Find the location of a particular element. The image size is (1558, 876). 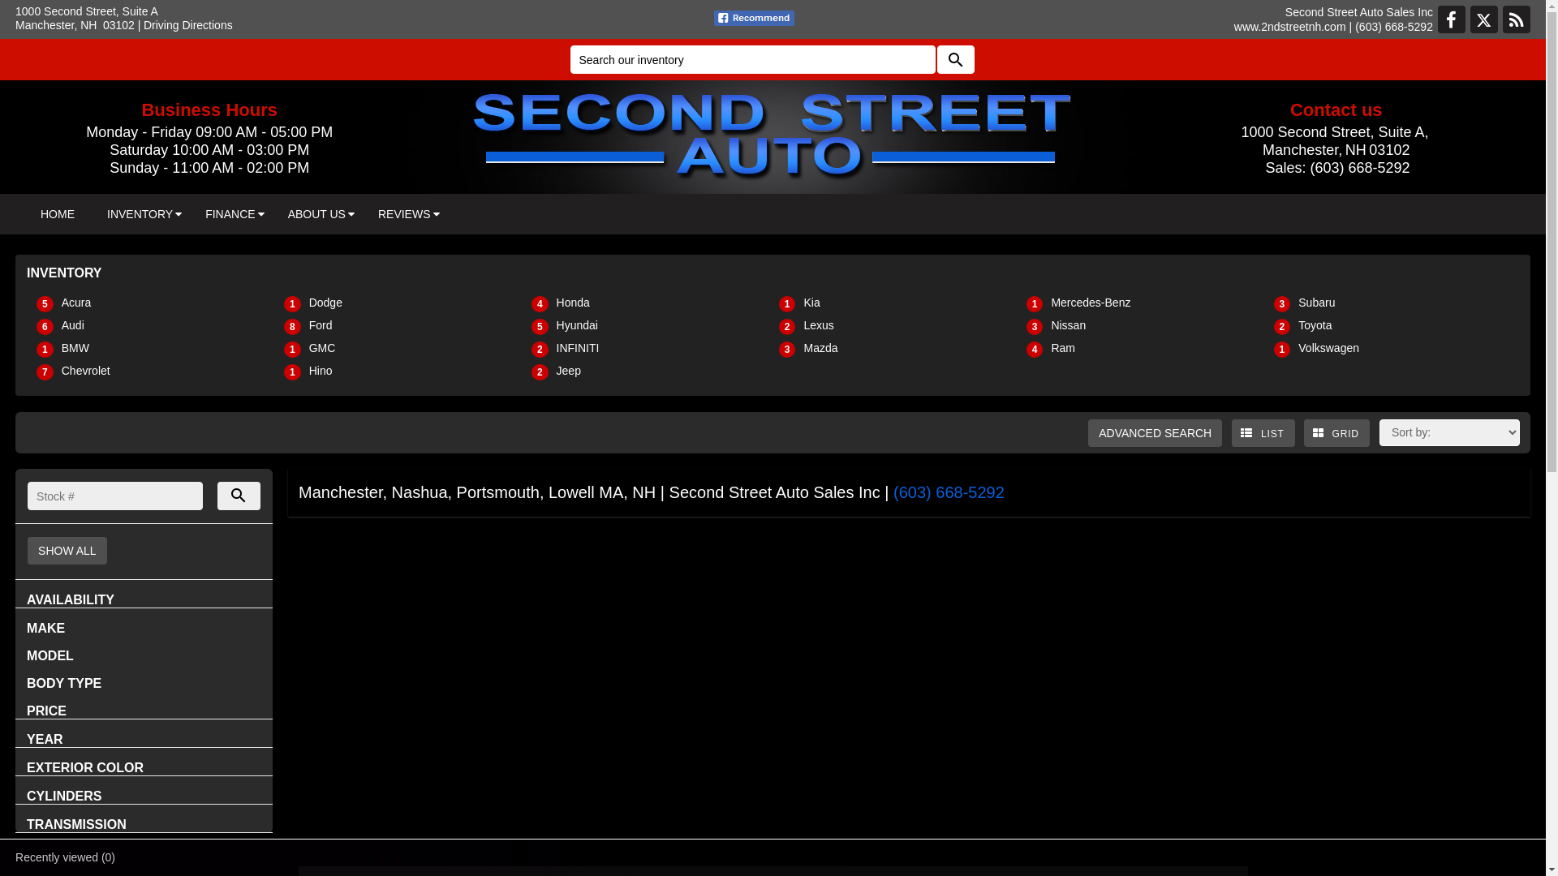

Driving Directions is located at coordinates (188, 24).